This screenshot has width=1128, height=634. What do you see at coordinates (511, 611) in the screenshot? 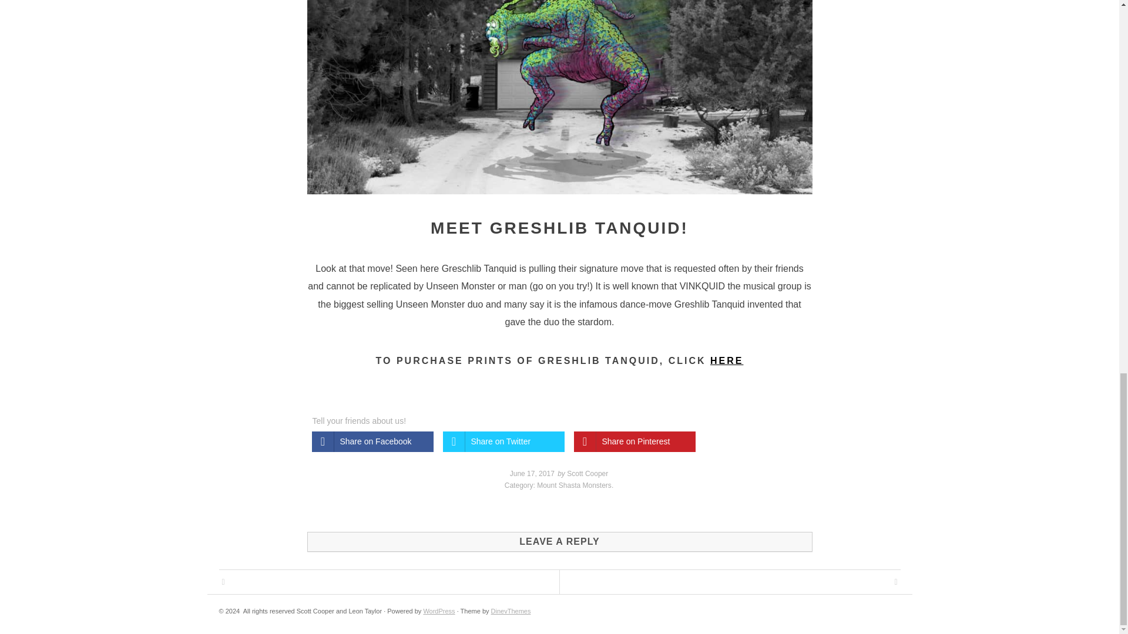
I see `DinevThemes` at bounding box center [511, 611].